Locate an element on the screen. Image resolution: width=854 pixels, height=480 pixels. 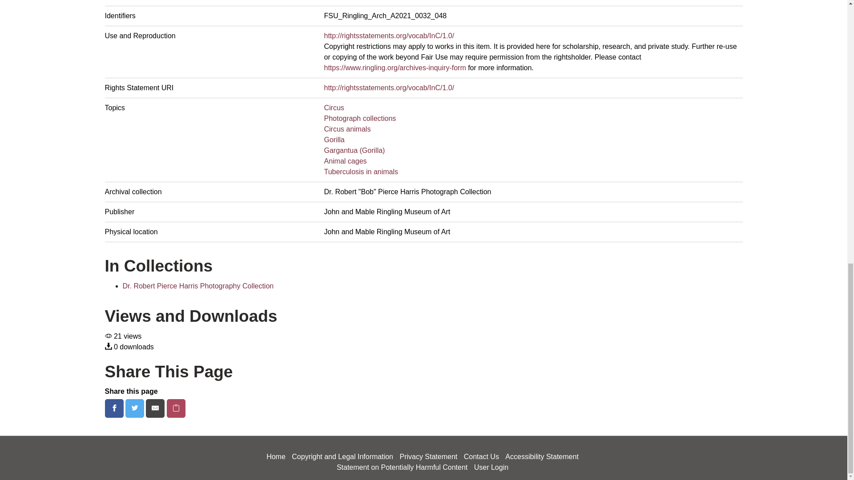
Animal cages is located at coordinates (345, 161).